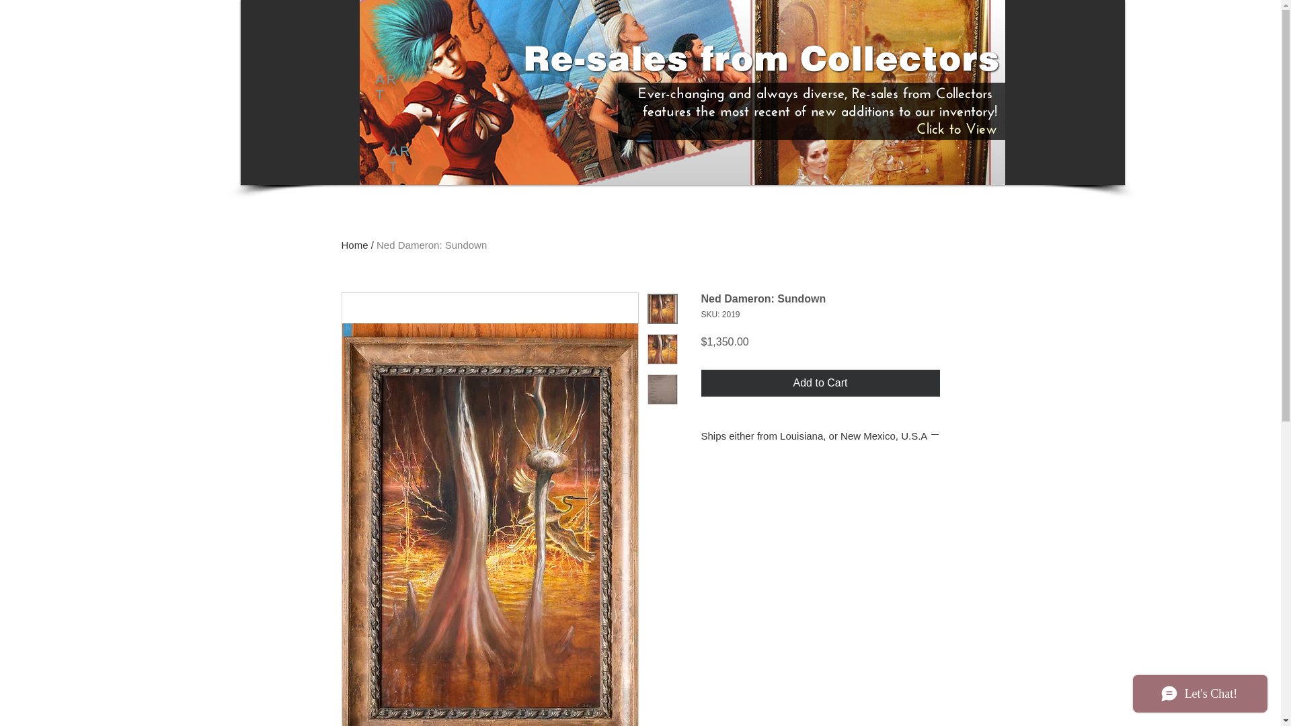 The width and height of the screenshot is (1291, 726). Describe the element at coordinates (355, 245) in the screenshot. I see `Home` at that location.